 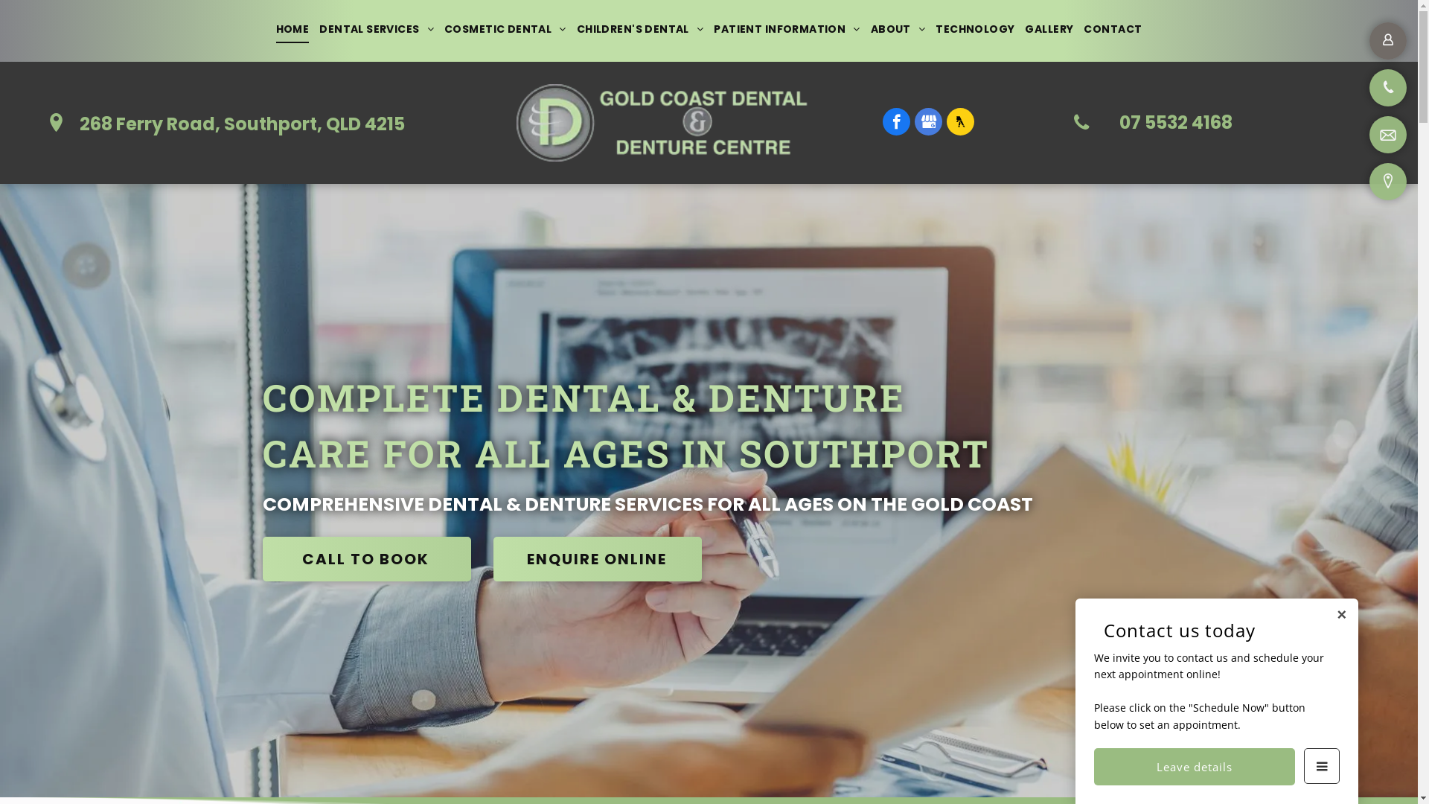 What do you see at coordinates (975, 29) in the screenshot?
I see `TECHNOLOGY` at bounding box center [975, 29].